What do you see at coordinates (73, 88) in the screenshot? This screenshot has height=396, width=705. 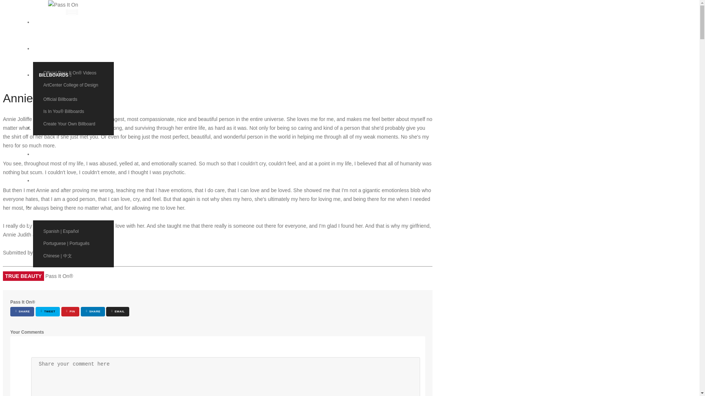 I see `ArtCenter College of Design PSAs` at bounding box center [73, 88].